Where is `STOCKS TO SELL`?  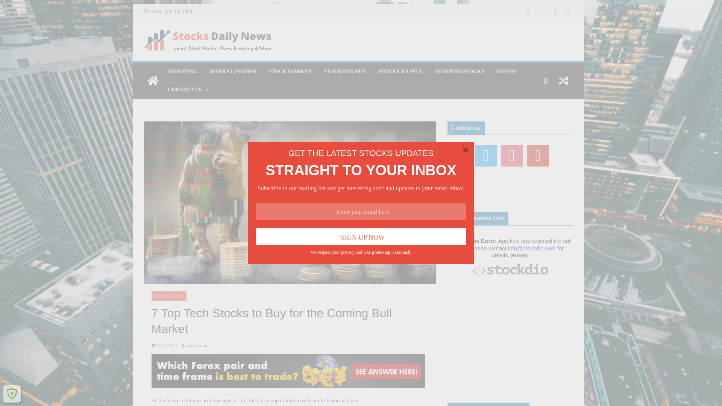 STOCKS TO SELL is located at coordinates (401, 72).